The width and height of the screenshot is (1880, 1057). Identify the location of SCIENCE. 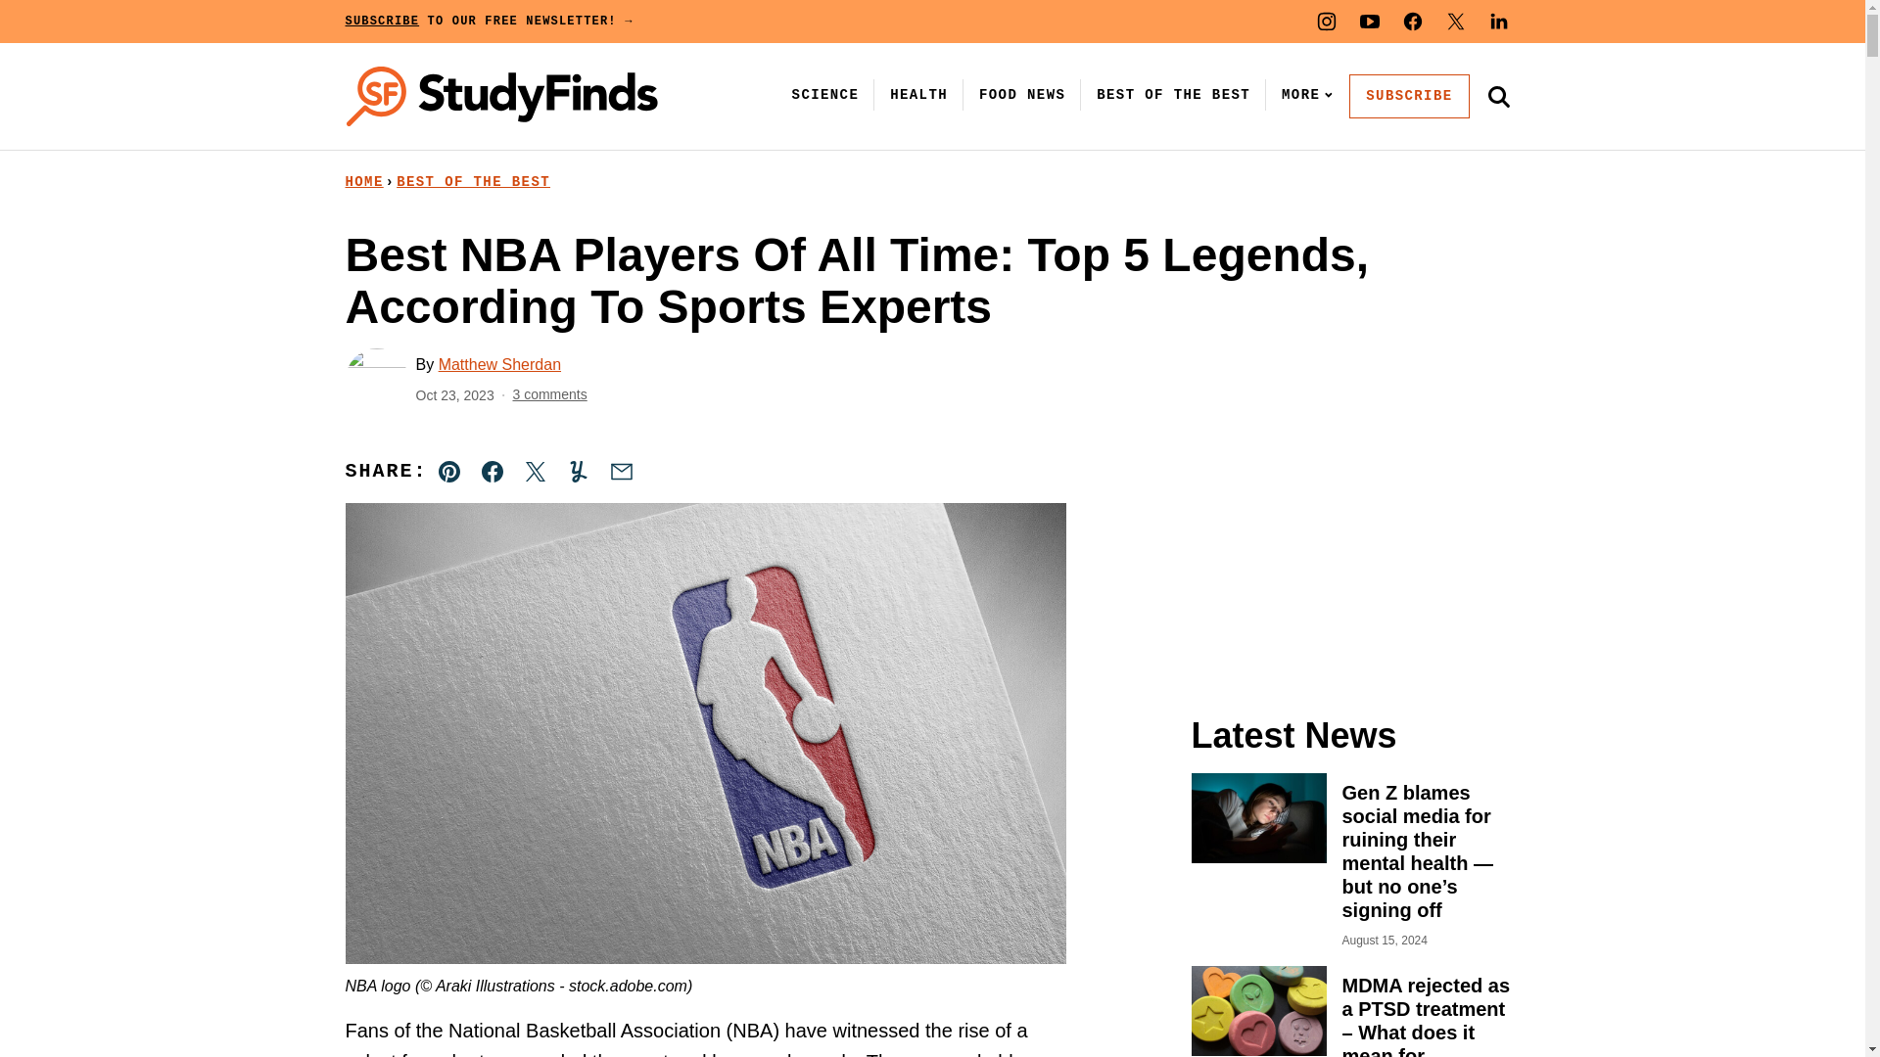
(825, 94).